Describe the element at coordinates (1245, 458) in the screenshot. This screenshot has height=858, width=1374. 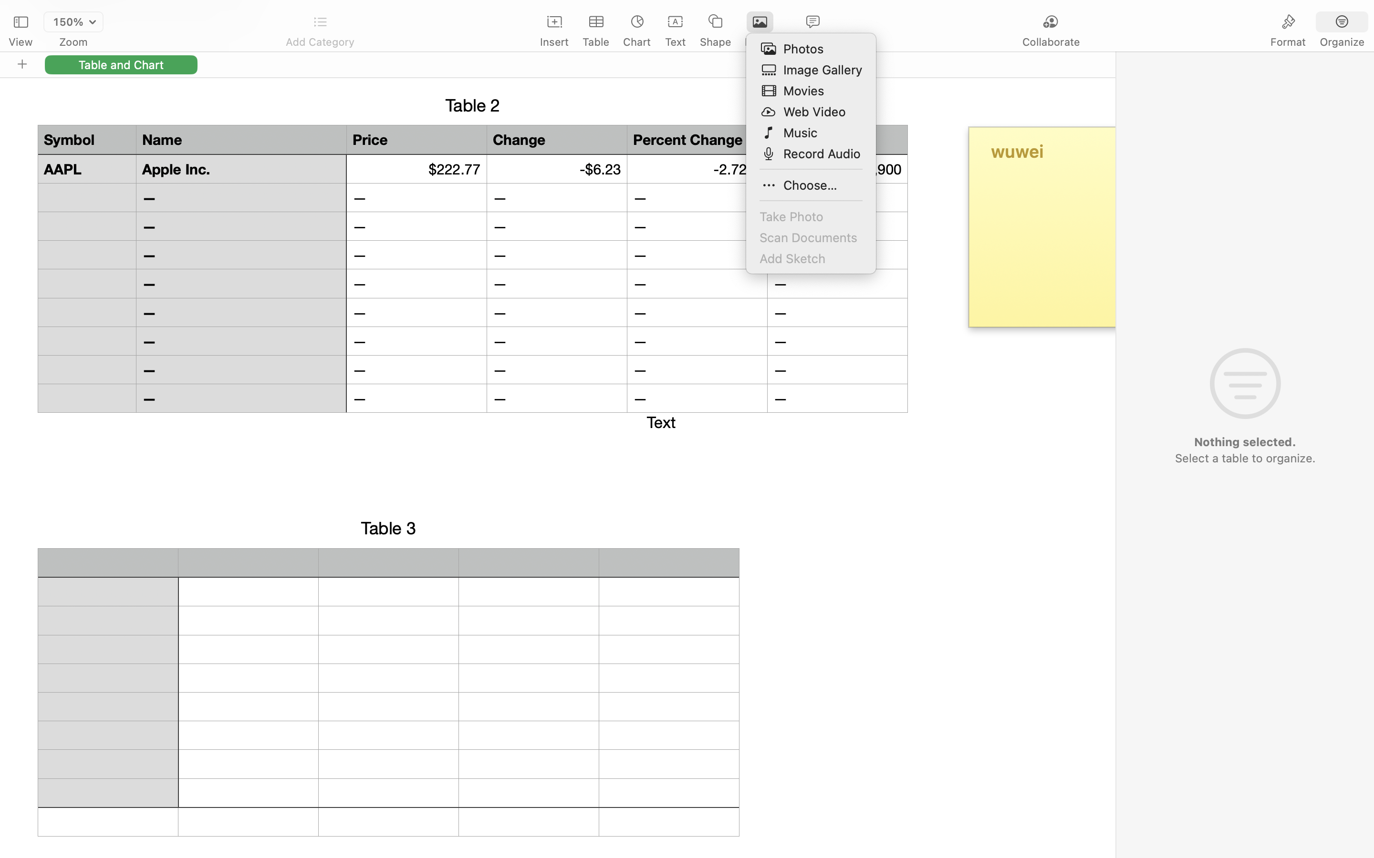
I see `Select a table to organize.` at that location.